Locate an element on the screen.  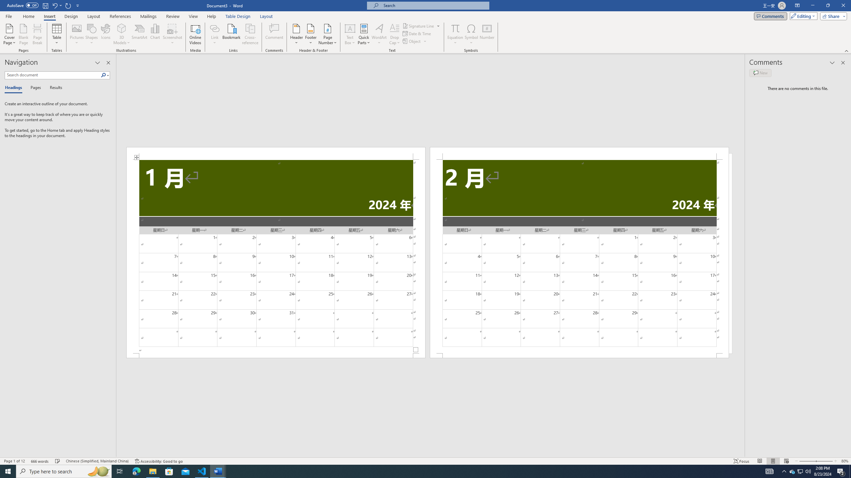
Bookmark... is located at coordinates (232, 34).